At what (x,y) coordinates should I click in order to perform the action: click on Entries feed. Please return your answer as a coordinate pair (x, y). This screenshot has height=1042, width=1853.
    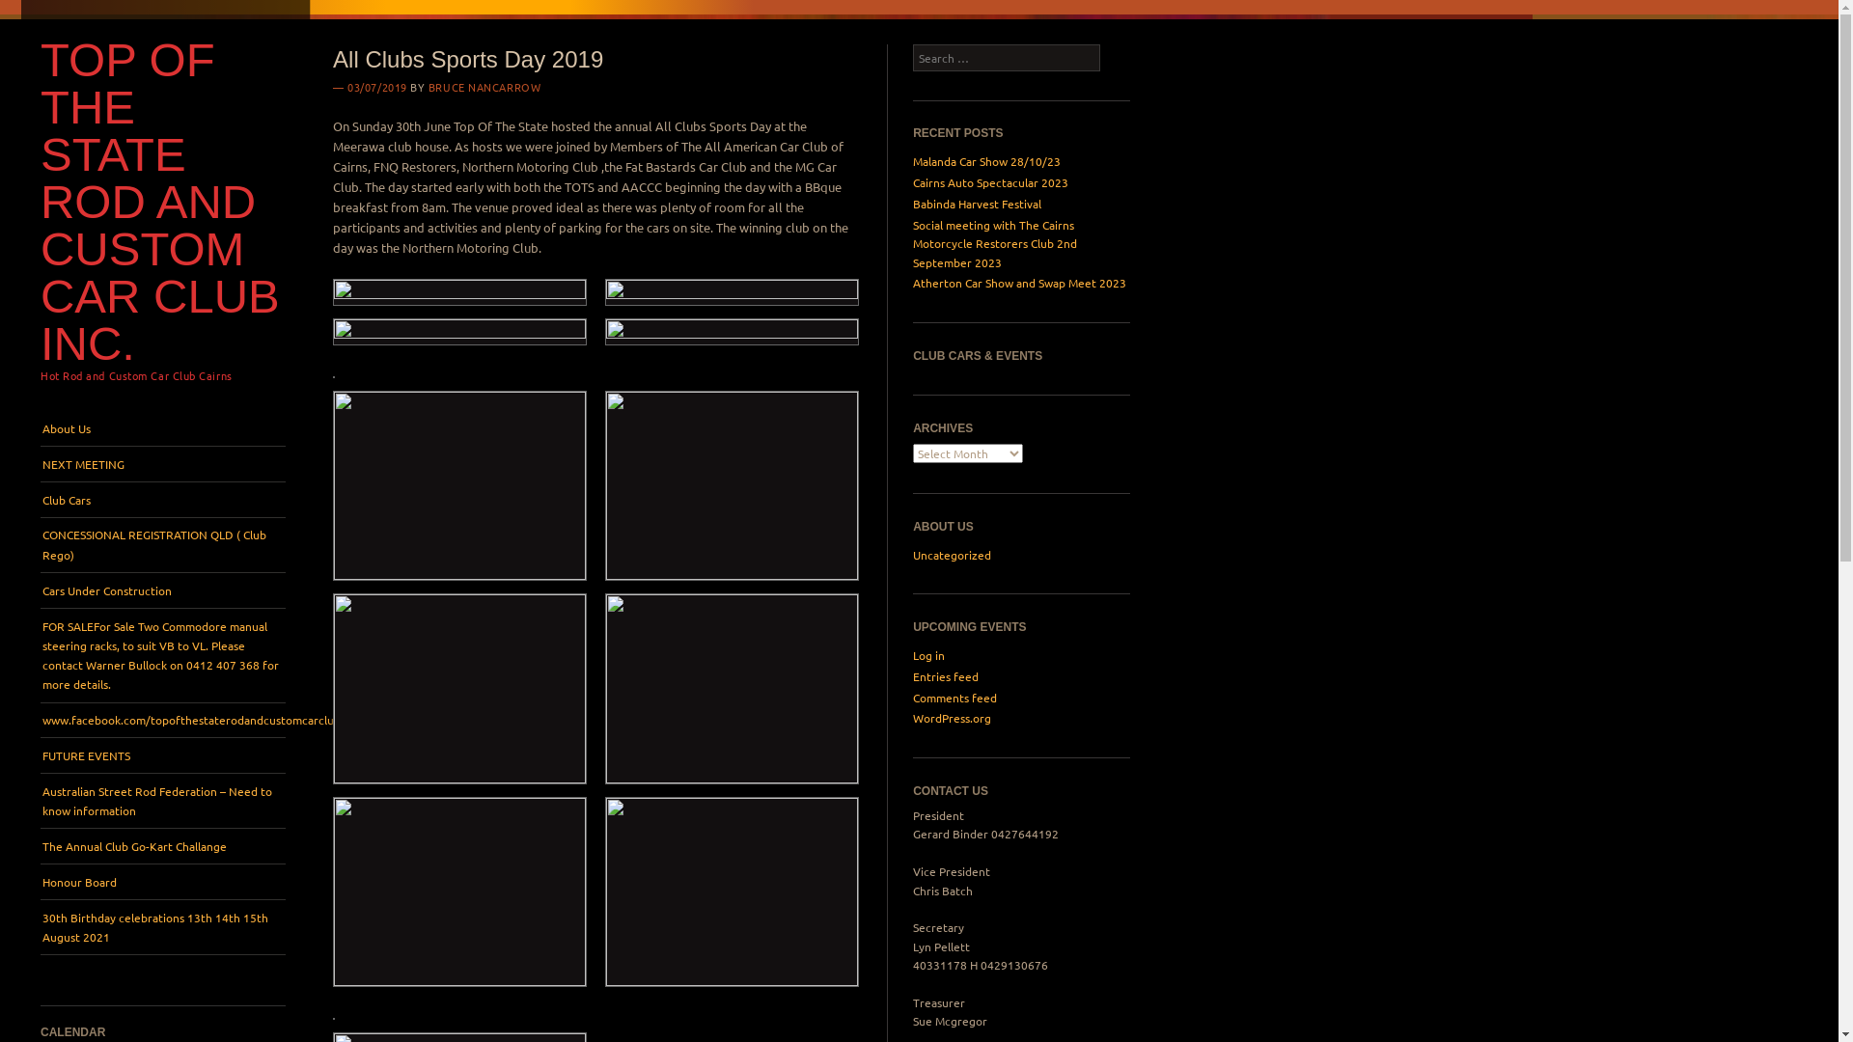
    Looking at the image, I should click on (946, 676).